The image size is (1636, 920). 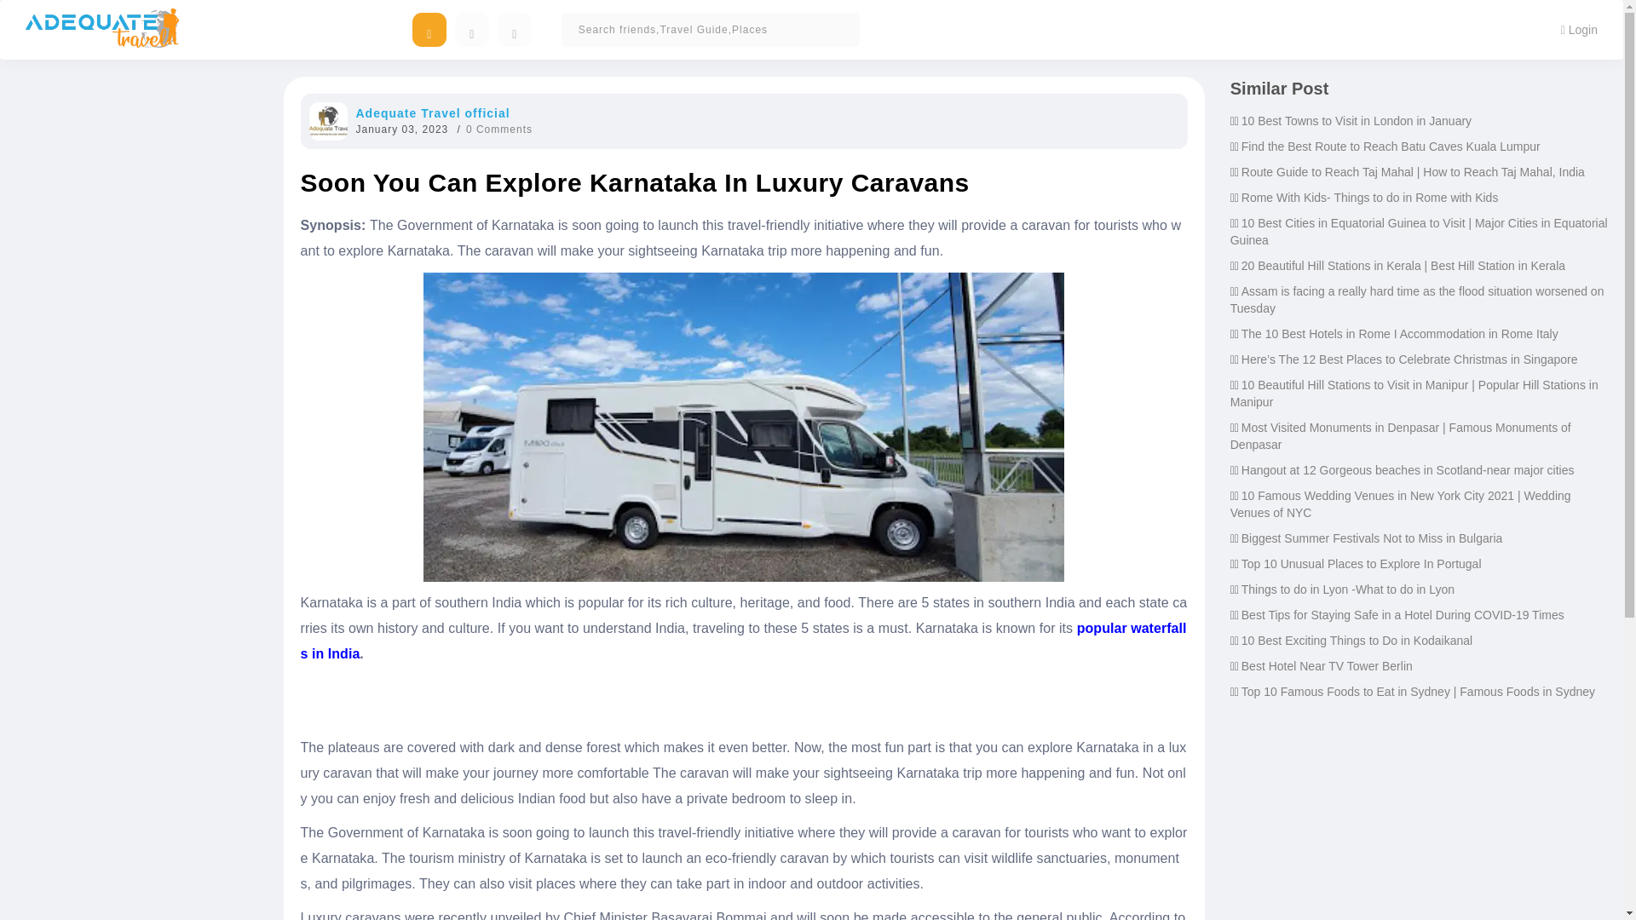 What do you see at coordinates (1370, 197) in the screenshot?
I see `Rome With Kids- Things to do in Rome with Kids` at bounding box center [1370, 197].